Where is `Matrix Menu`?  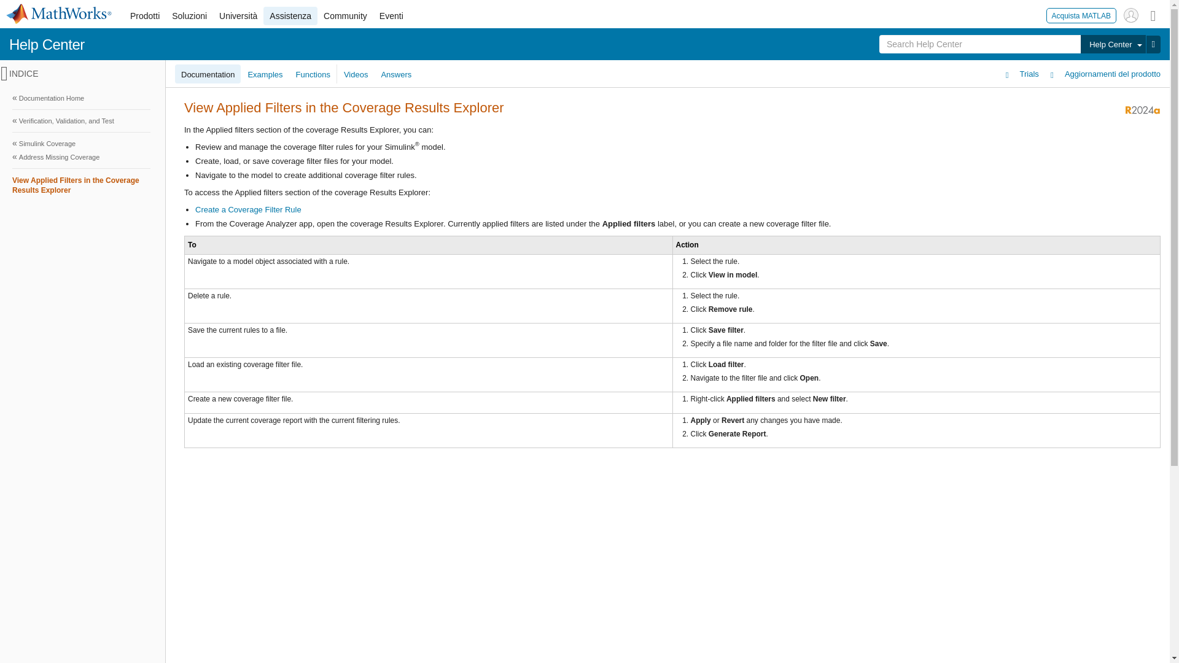
Matrix Menu is located at coordinates (1153, 15).